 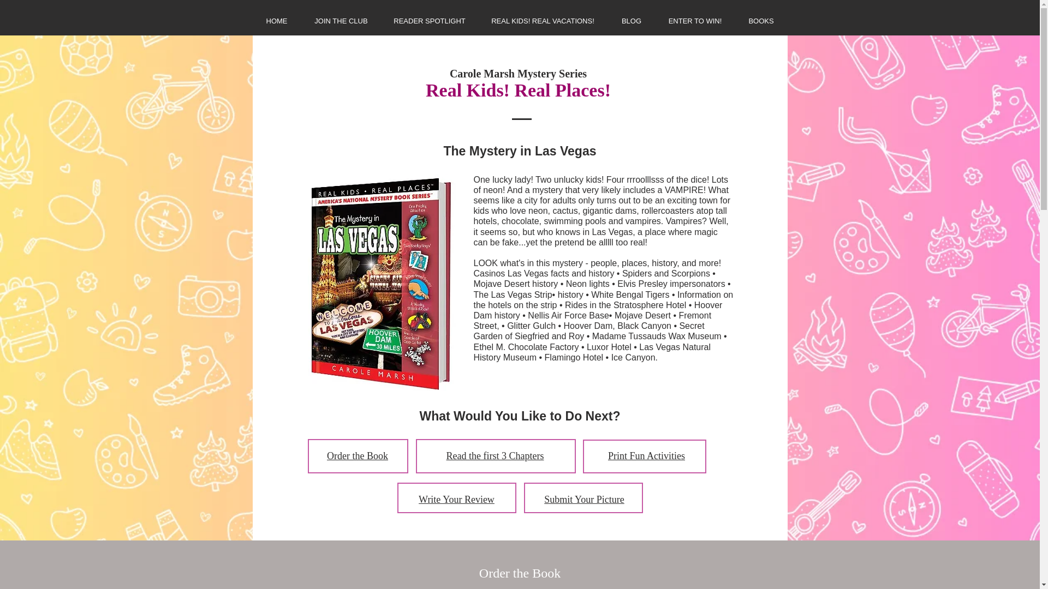 What do you see at coordinates (543, 21) in the screenshot?
I see `REAL KIDS! REAL VACATIONS!` at bounding box center [543, 21].